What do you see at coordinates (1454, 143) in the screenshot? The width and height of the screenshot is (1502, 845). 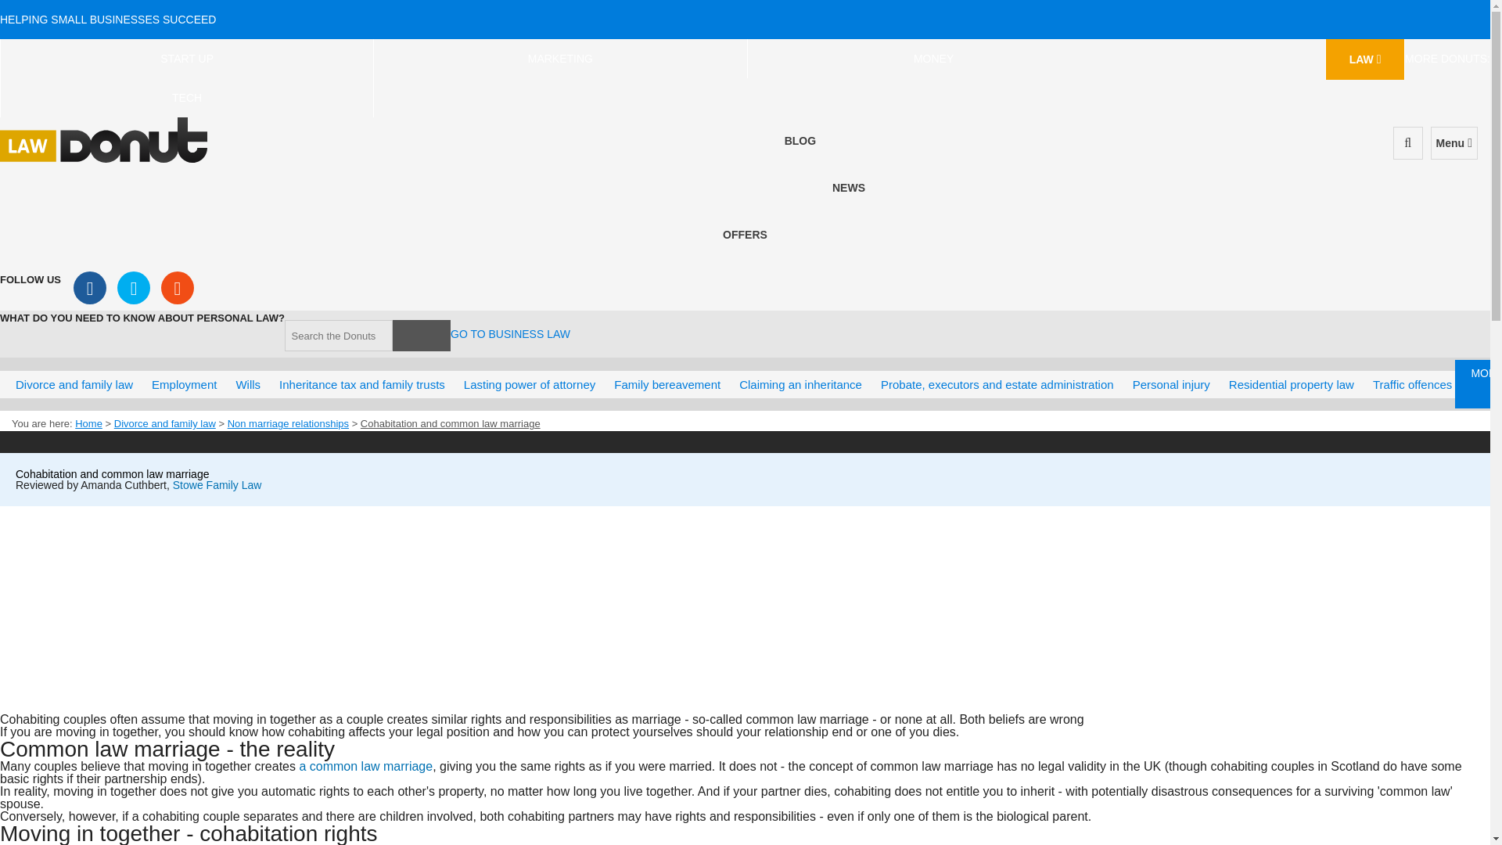 I see `Menu` at bounding box center [1454, 143].